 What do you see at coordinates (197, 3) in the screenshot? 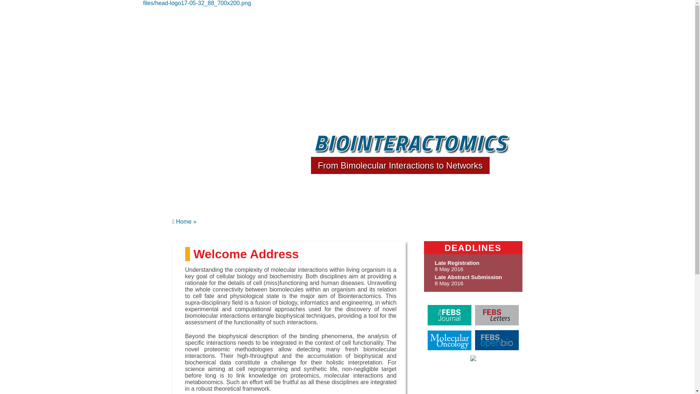
I see `Home Page` at bounding box center [197, 3].